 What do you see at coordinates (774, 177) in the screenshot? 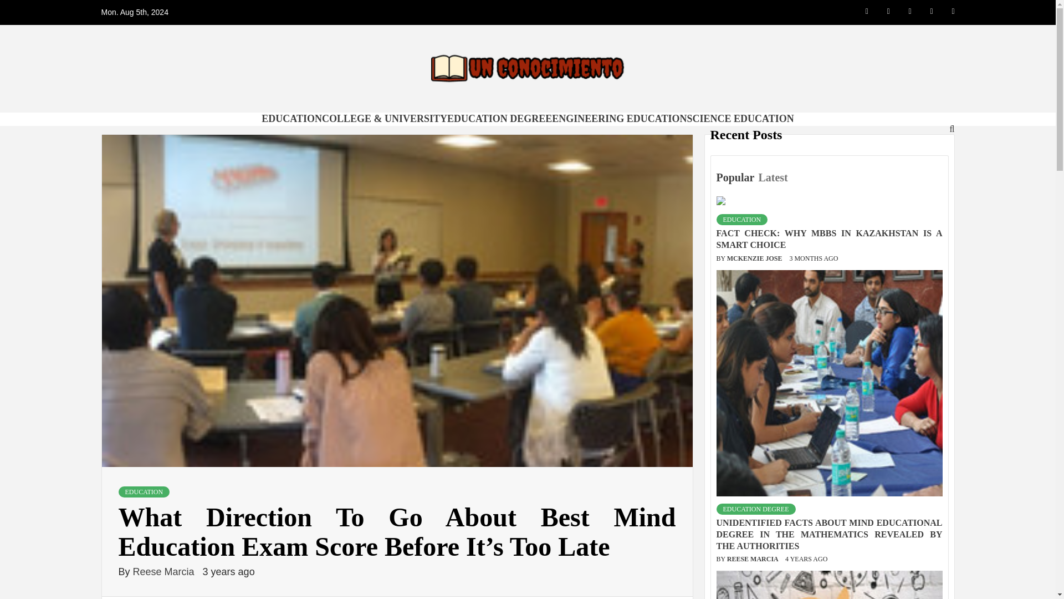
I see `Latest` at bounding box center [774, 177].